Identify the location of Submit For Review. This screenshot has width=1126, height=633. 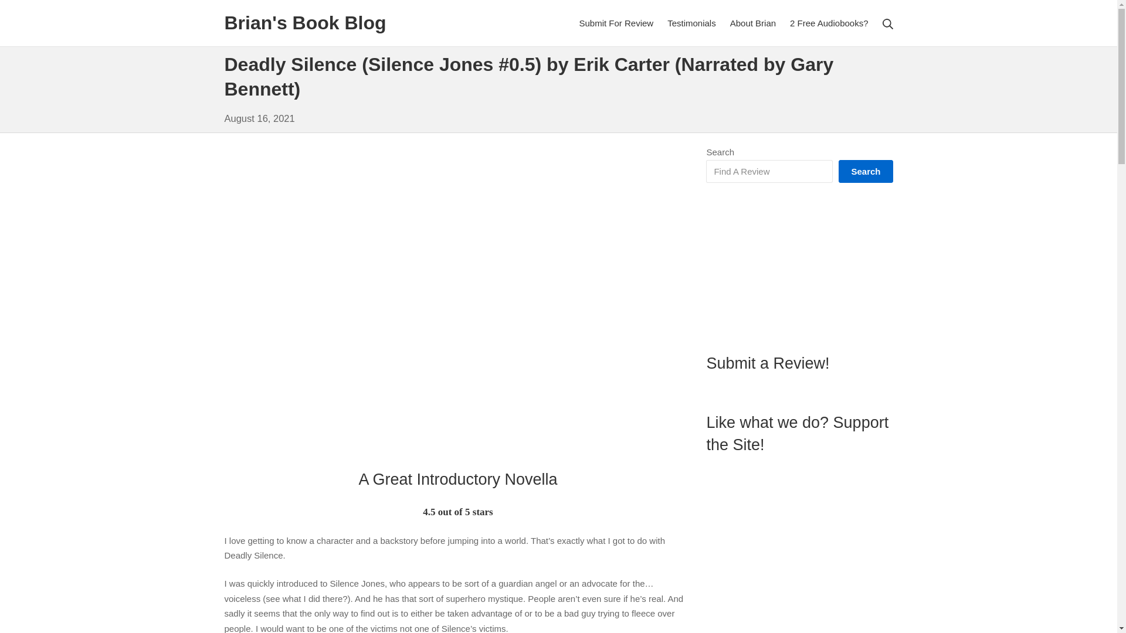
(616, 23).